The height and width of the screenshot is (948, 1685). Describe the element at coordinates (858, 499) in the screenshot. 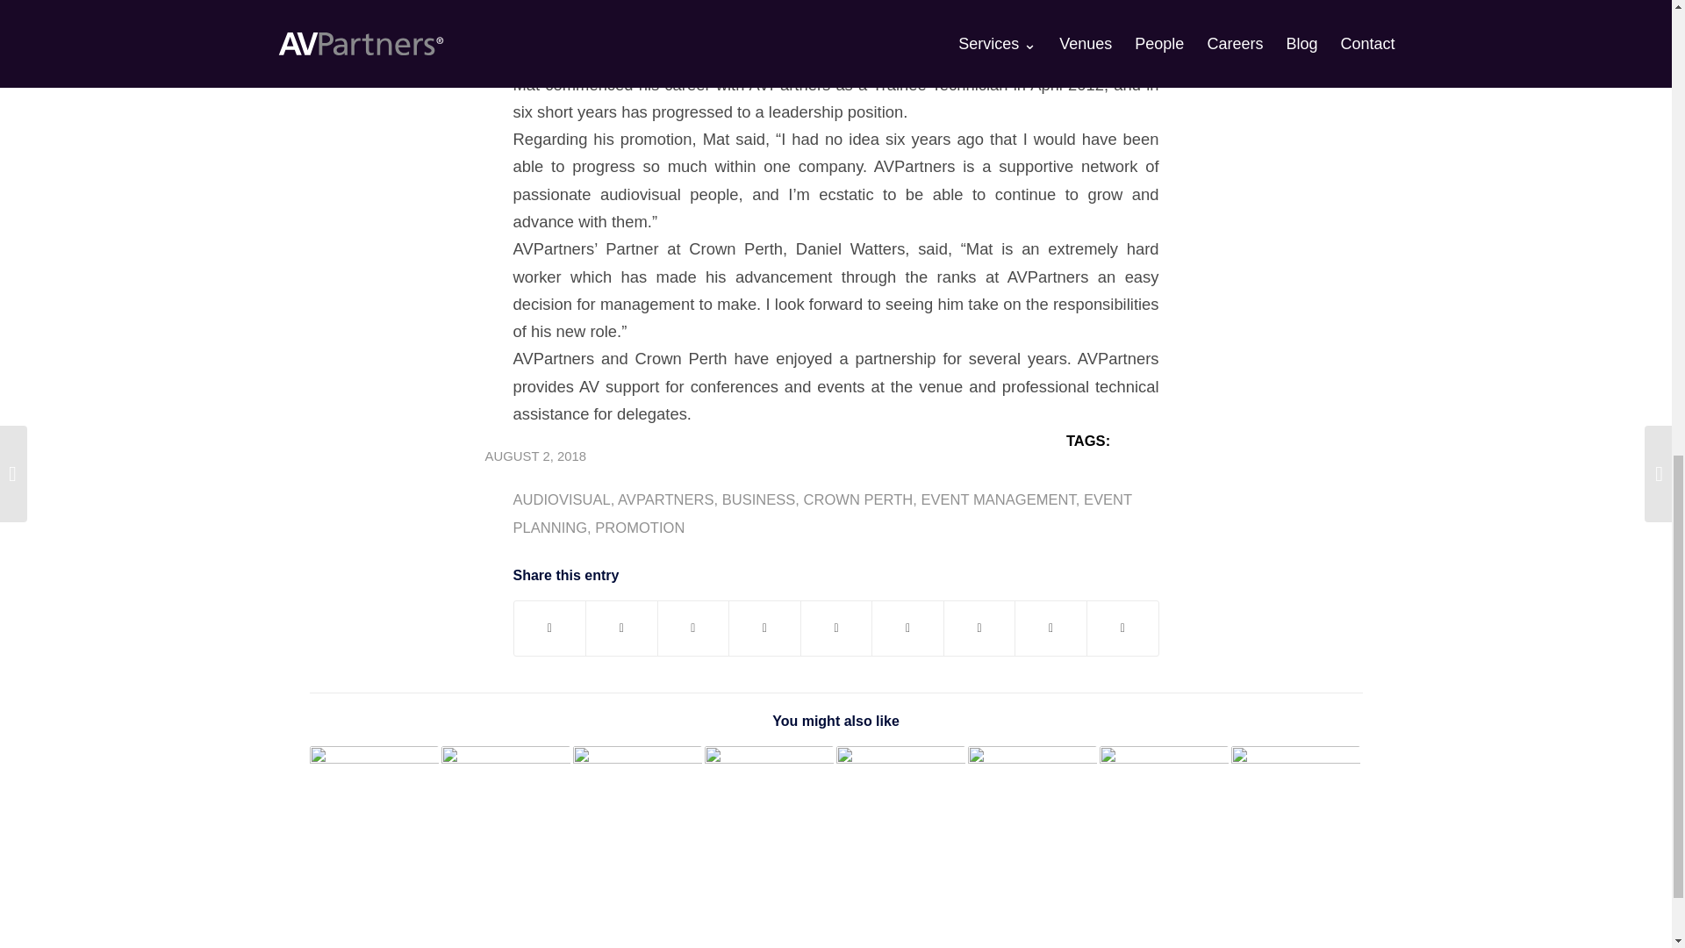

I see `CROWN PERTH` at that location.